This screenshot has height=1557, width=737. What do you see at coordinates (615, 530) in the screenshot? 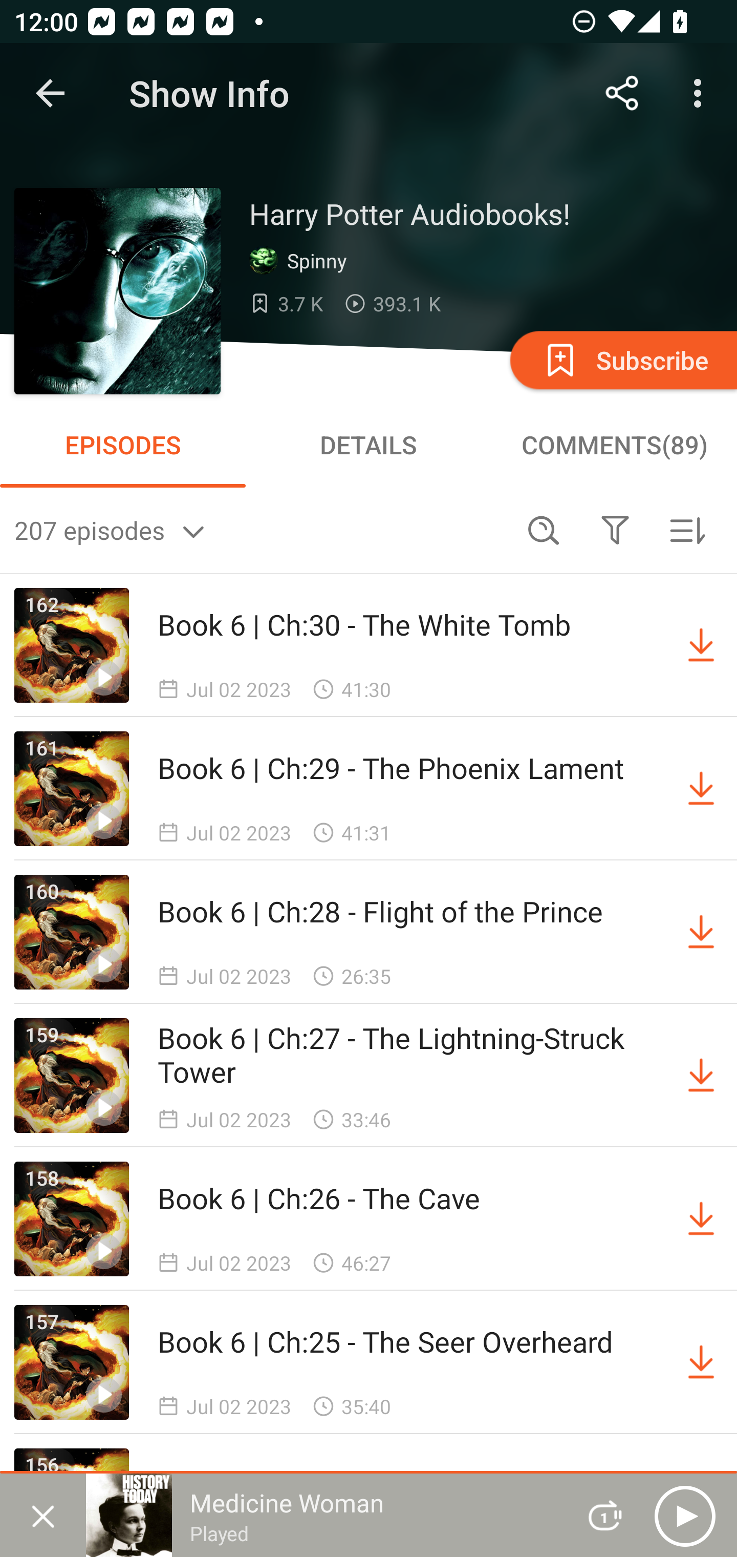
I see `` at bounding box center [615, 530].